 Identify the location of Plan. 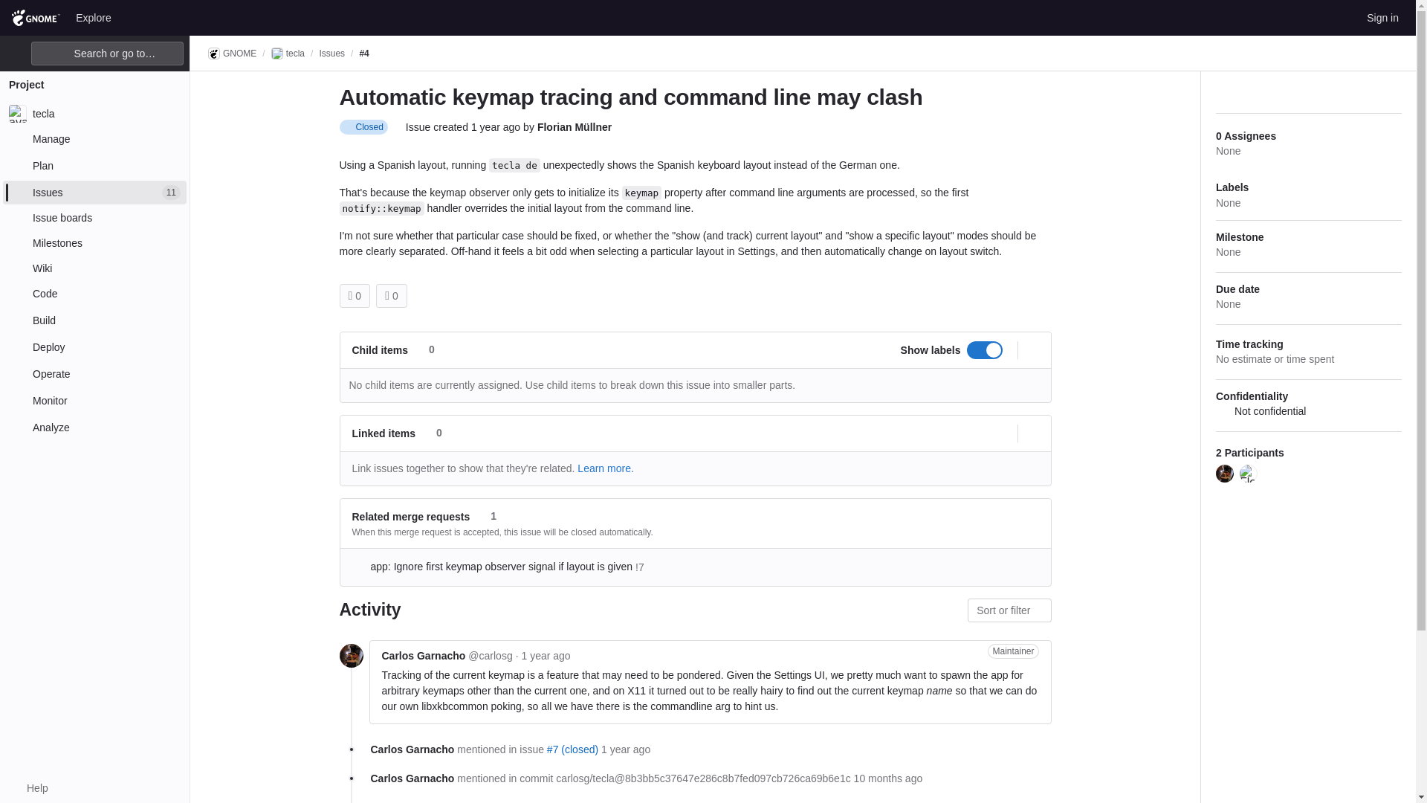
(94, 165).